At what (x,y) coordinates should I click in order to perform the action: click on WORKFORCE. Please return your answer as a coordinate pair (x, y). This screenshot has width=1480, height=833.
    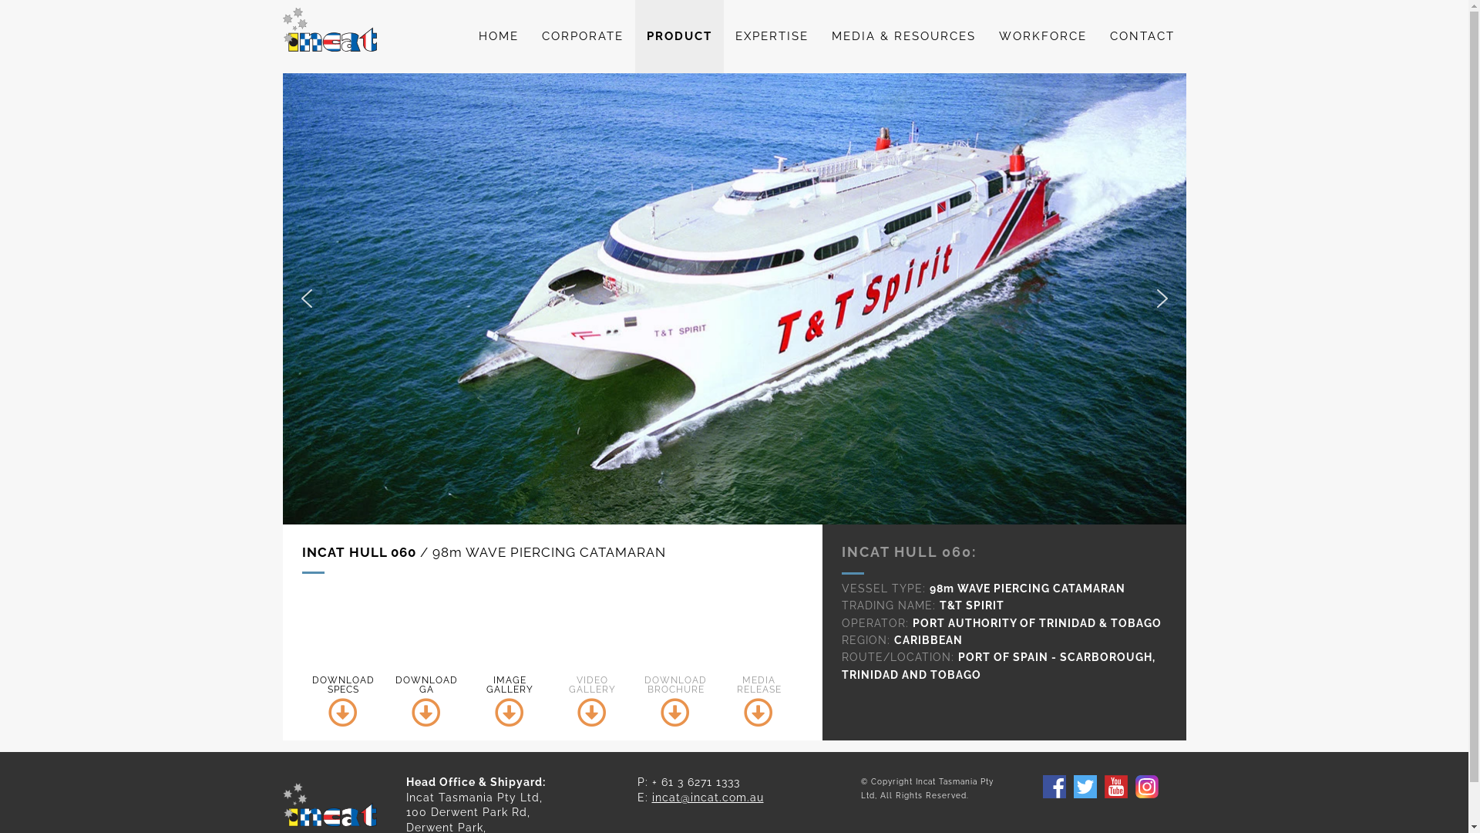
    Looking at the image, I should click on (1042, 37).